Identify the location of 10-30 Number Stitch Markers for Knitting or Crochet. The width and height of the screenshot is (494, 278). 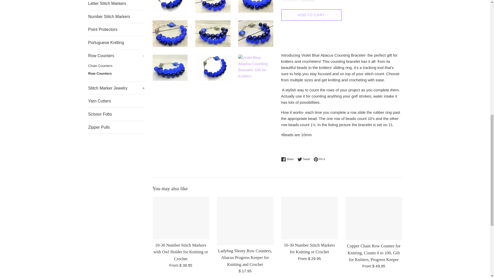
(309, 218).